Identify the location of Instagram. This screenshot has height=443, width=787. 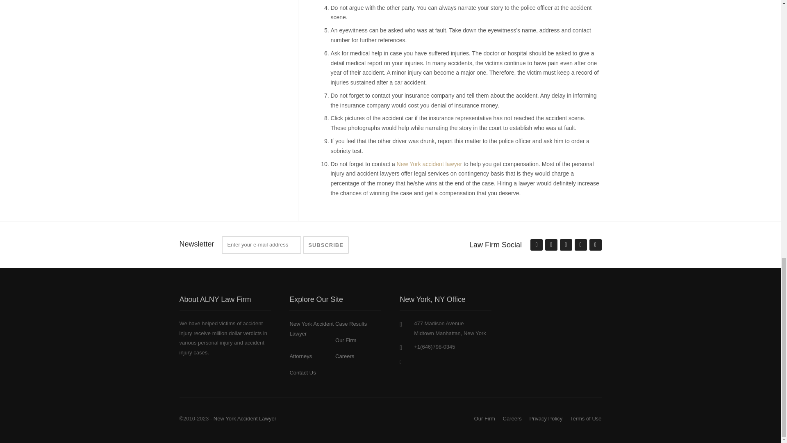
(580, 245).